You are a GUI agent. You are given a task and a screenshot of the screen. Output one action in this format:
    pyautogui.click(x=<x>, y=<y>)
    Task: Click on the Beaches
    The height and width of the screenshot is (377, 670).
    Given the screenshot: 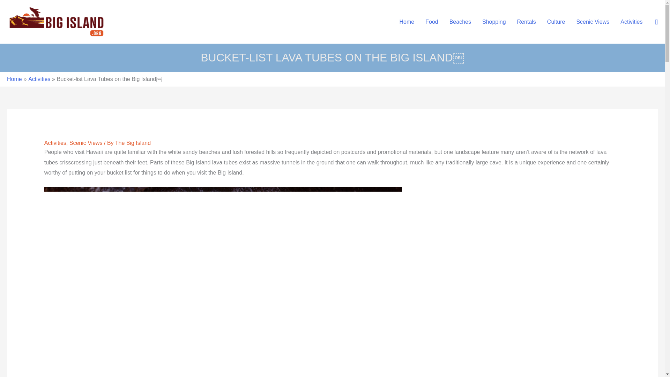 What is the action you would take?
    pyautogui.click(x=460, y=22)
    